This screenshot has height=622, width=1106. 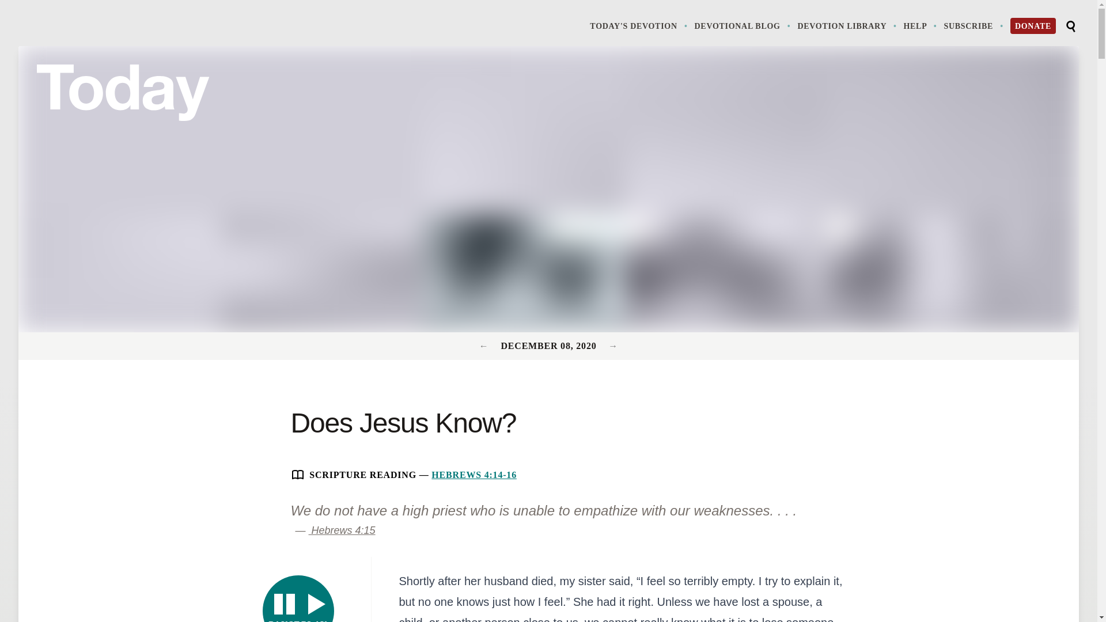 I want to click on HELP, so click(x=613, y=346).